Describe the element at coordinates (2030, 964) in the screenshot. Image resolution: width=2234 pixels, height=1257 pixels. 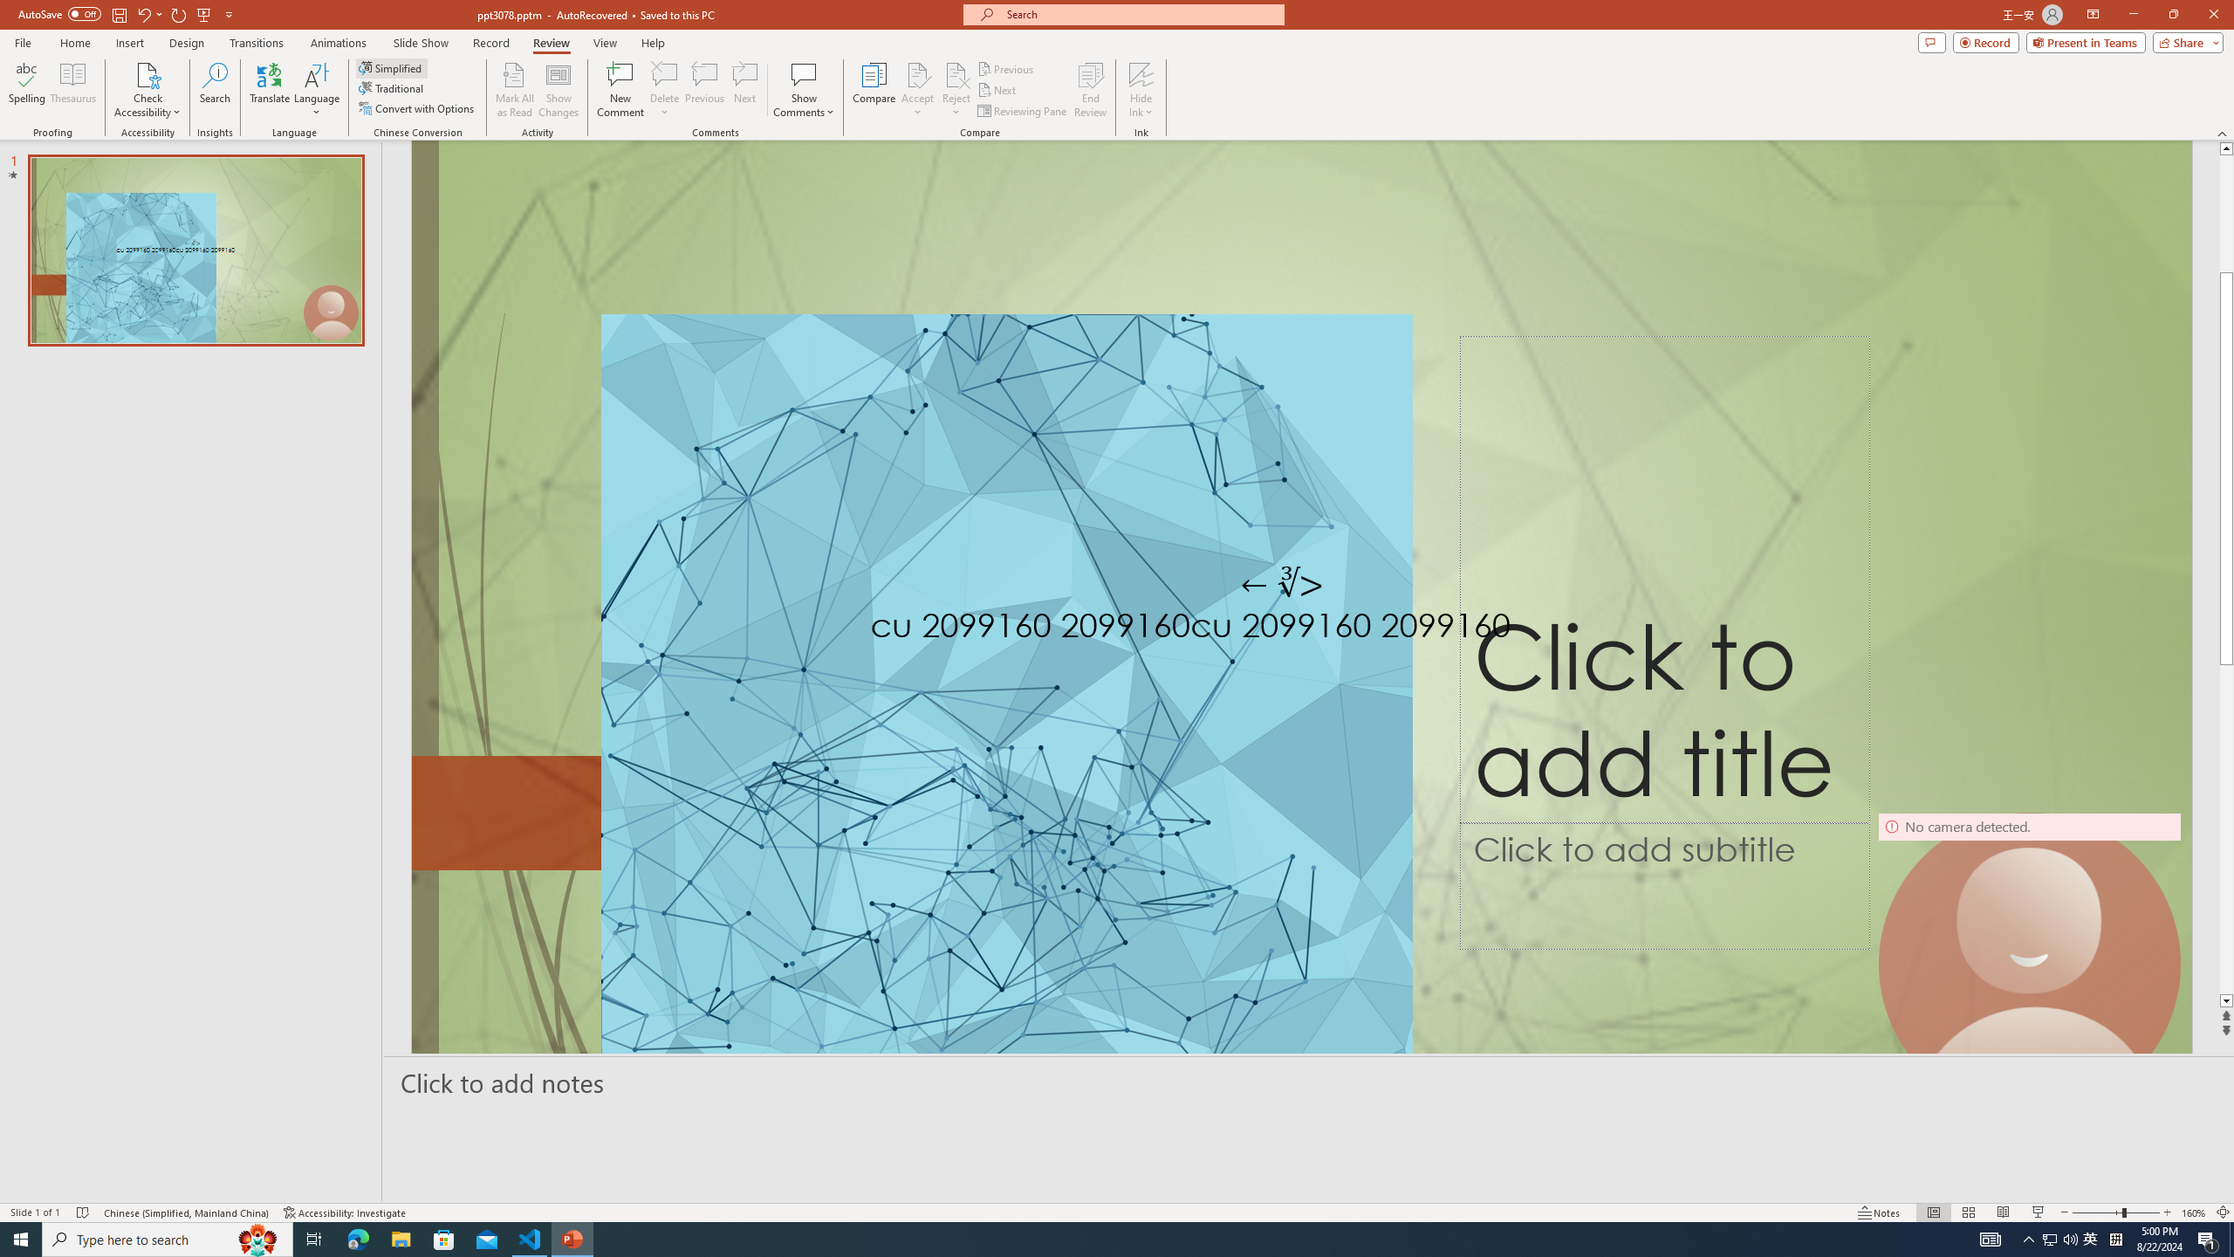
I see `Camera 9, No camera detected.` at that location.